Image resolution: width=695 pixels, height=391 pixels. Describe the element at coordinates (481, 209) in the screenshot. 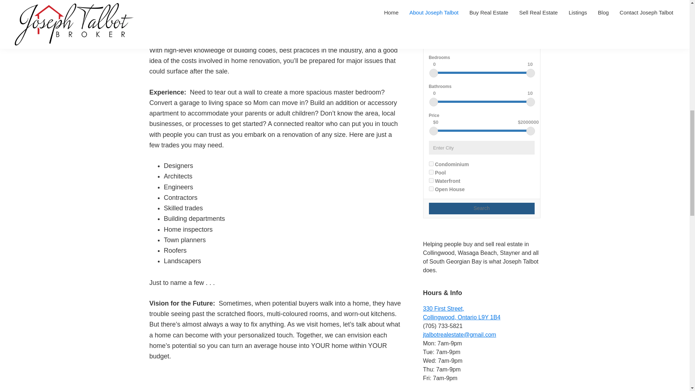

I see `Search` at that location.